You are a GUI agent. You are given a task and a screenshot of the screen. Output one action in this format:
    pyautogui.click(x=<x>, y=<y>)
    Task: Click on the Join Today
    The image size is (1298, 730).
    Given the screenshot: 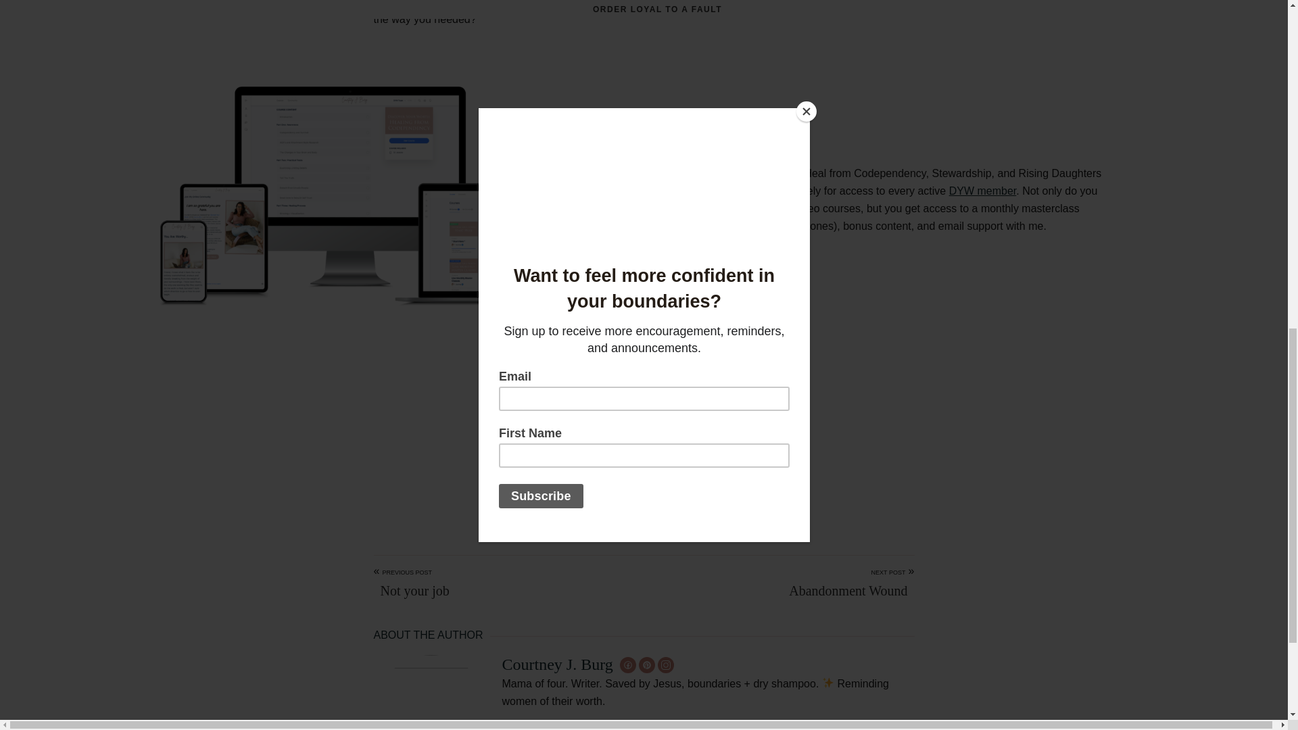 What is the action you would take?
    pyautogui.click(x=644, y=427)
    